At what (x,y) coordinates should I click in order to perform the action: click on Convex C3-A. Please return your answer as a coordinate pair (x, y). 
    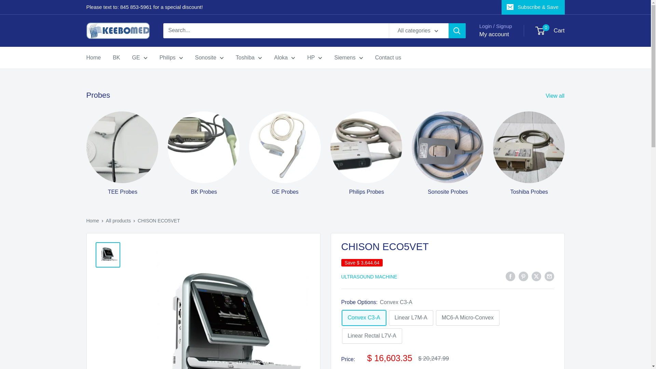
    Looking at the image, I should click on (364, 318).